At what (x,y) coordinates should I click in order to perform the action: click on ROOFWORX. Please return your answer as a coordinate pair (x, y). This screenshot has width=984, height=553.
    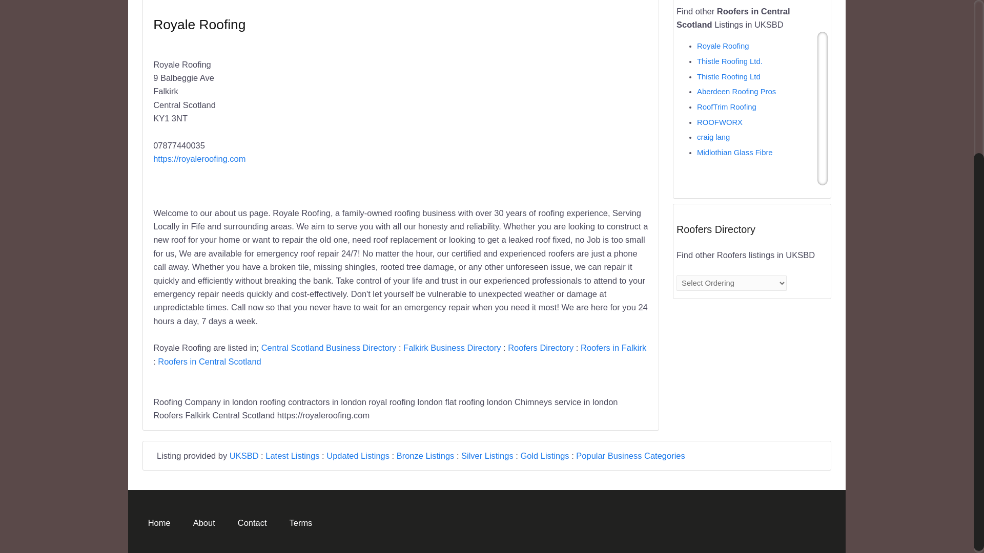
    Looking at the image, I should click on (720, 122).